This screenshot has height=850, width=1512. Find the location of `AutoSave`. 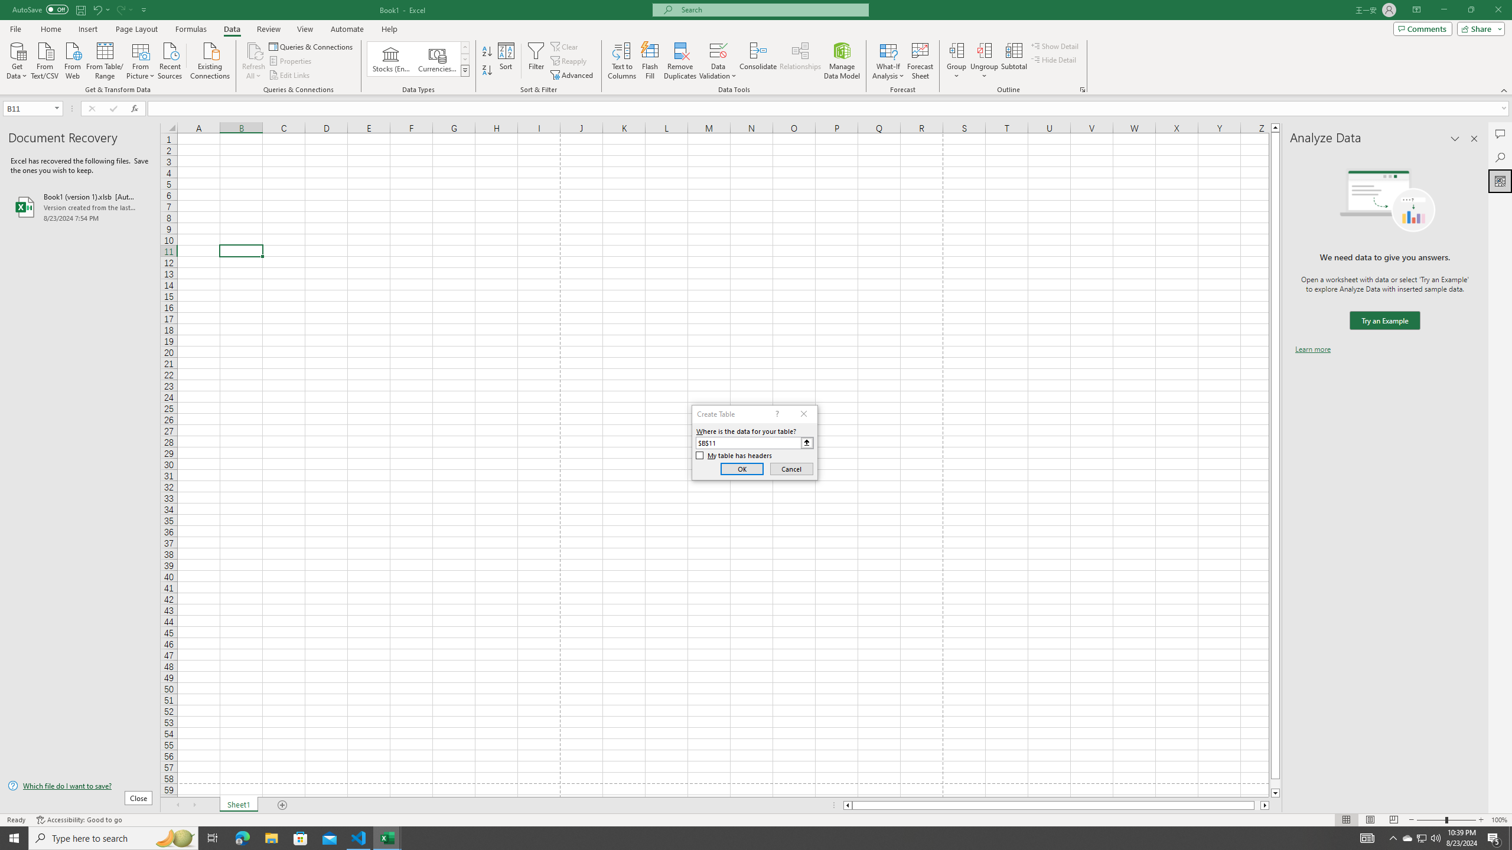

AutoSave is located at coordinates (40, 9).